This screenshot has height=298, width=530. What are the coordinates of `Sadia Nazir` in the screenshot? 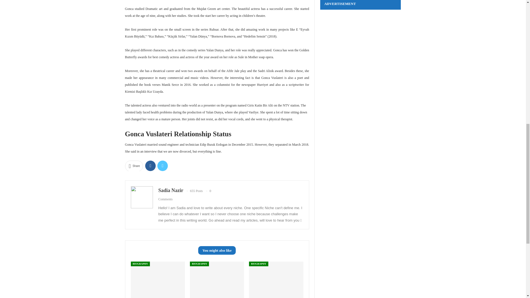 It's located at (171, 190).